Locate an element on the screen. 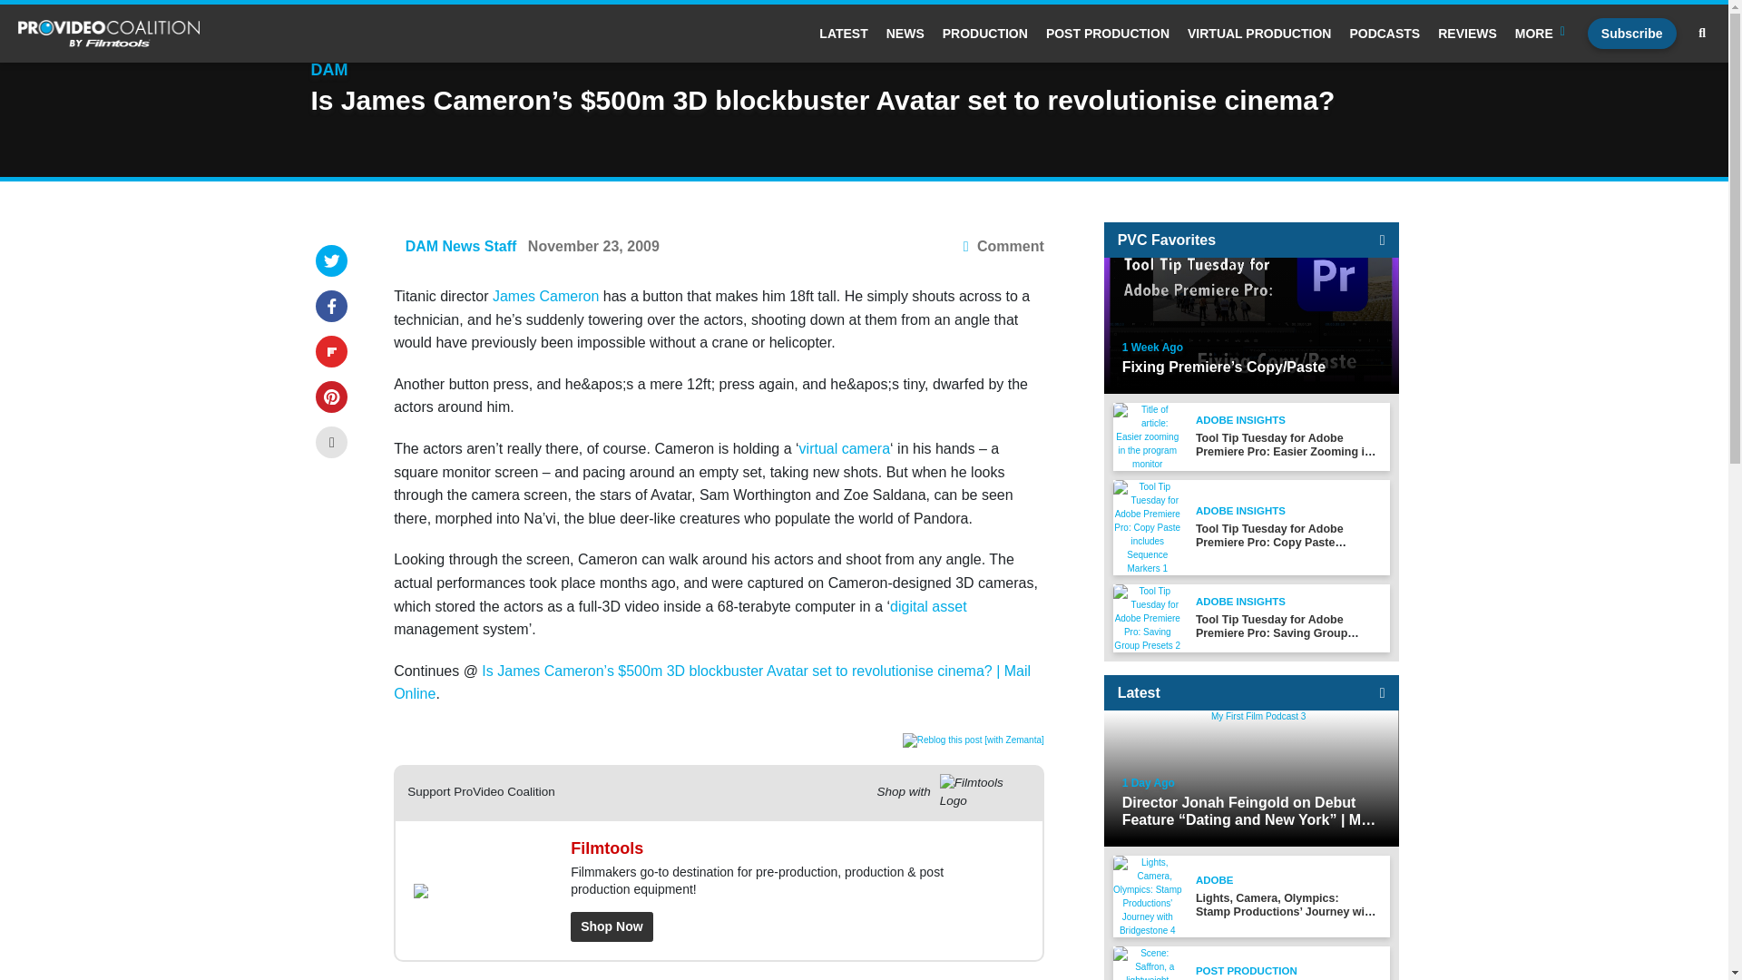 The image size is (1742, 980). PRODUCTION is located at coordinates (984, 34).